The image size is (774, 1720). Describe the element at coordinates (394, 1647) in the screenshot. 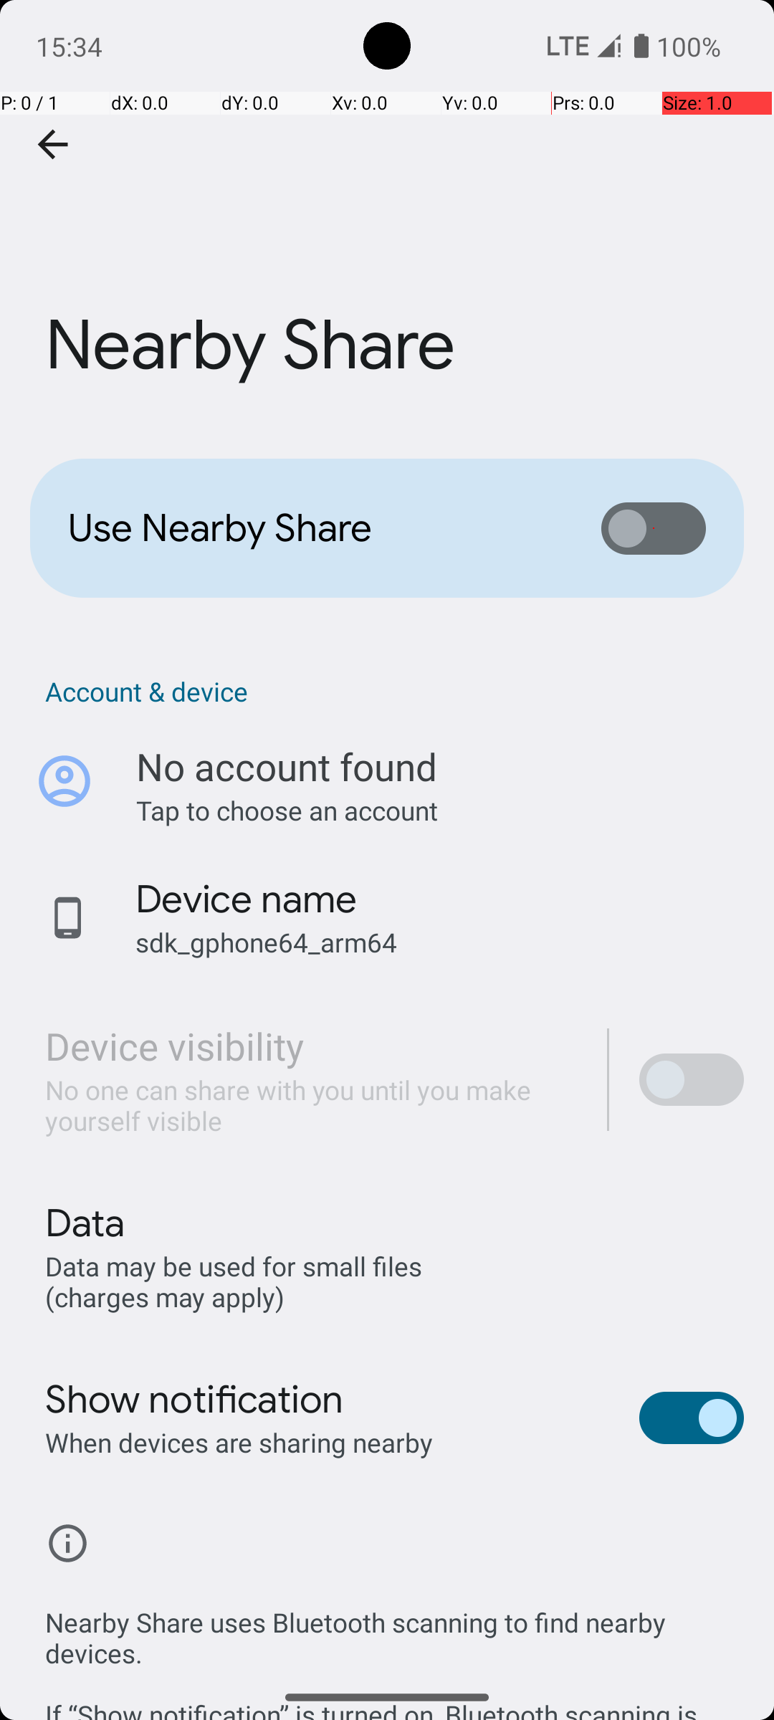

I see `Nearby Share uses Bluetooth scanning to find nearby devices. 

If “Show notification” is turned on, Bluetooth scanning is used to notify you if someone wants to share with you, even when Nearby Share is turned off.` at that location.